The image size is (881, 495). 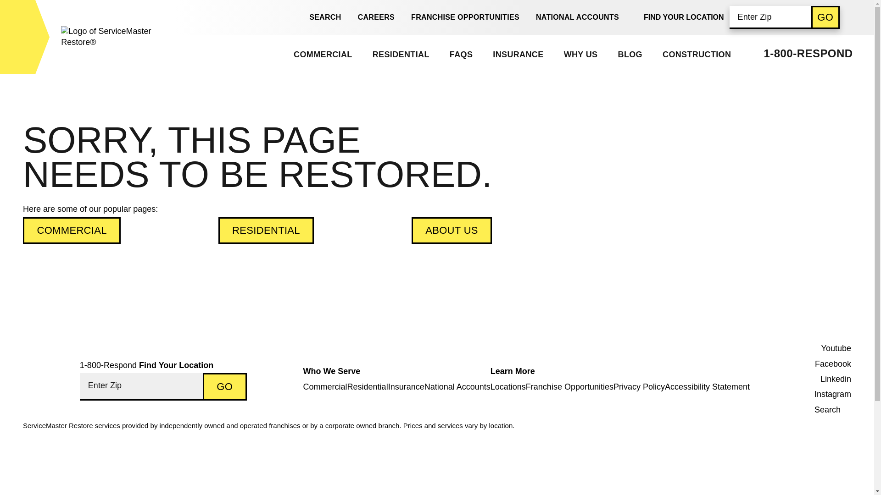 What do you see at coordinates (577, 17) in the screenshot?
I see `NATIONAL ACCOUNTS` at bounding box center [577, 17].